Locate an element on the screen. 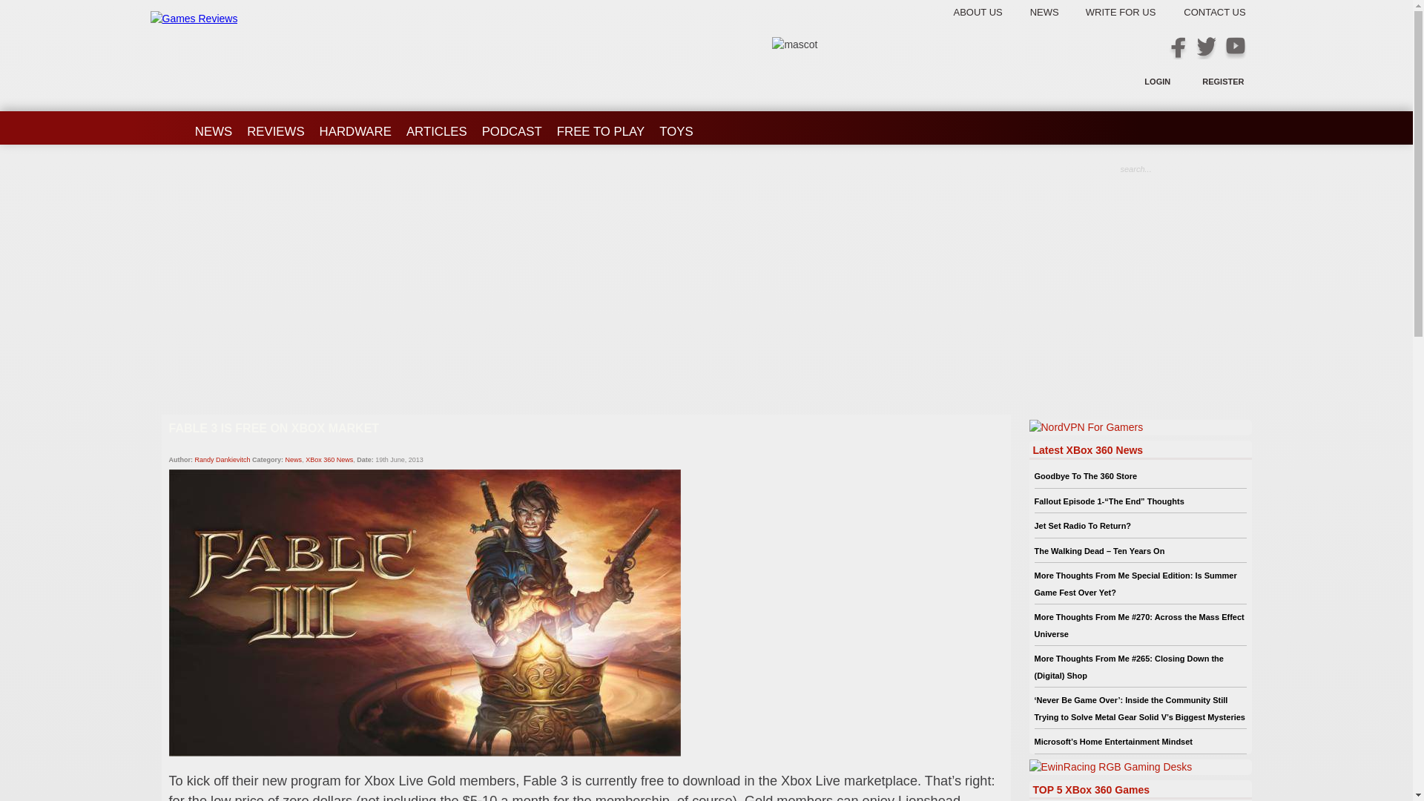 This screenshot has width=1424, height=801. ABOUT US is located at coordinates (988, 12).